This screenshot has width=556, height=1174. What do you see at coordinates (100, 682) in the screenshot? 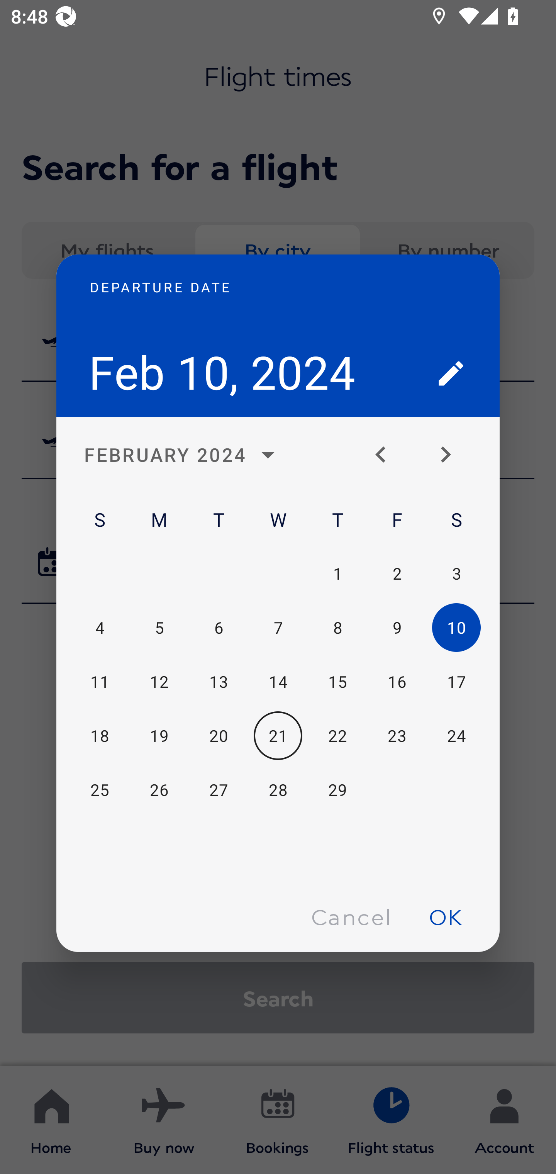
I see `11 Sun, Feb 11` at bounding box center [100, 682].